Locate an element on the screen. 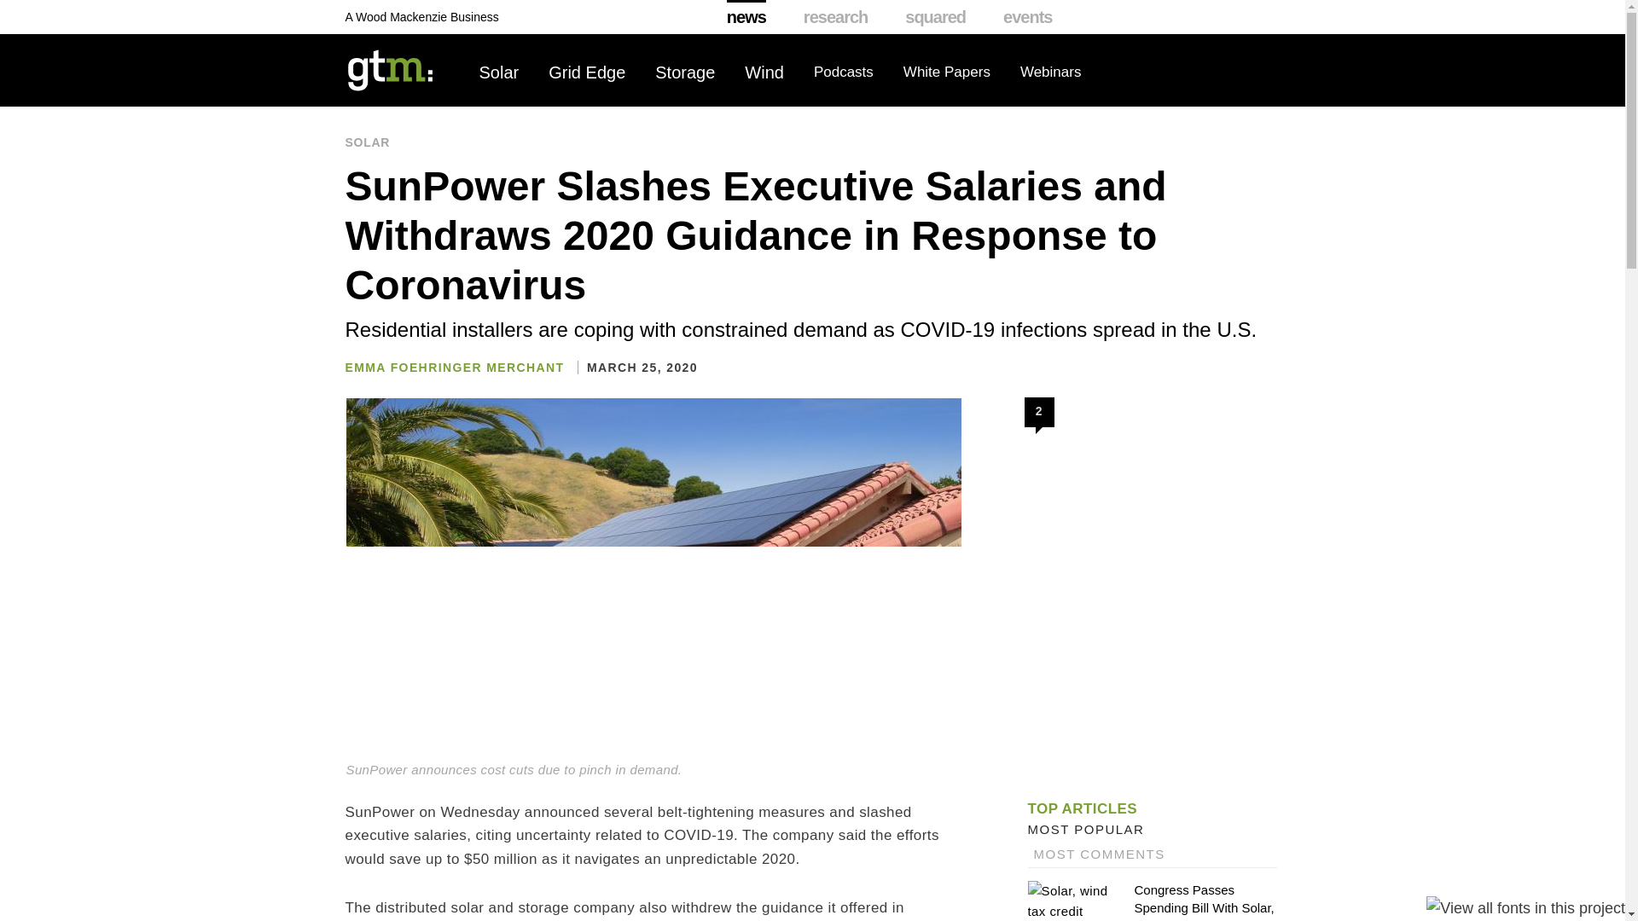 This screenshot has height=921, width=1638. squared is located at coordinates (935, 17).